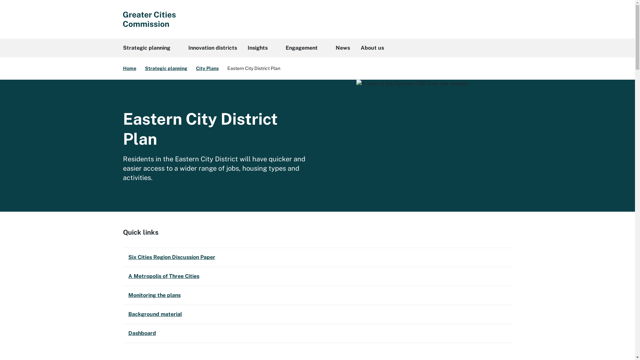 The image size is (640, 360). Describe the element at coordinates (149, 19) in the screenshot. I see `NSW Government` at that location.